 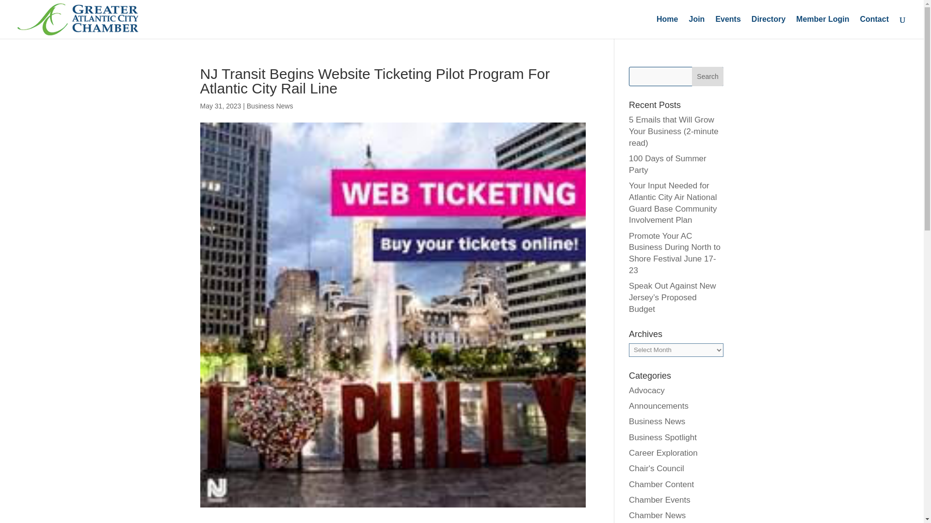 I want to click on Chamber News, so click(x=657, y=515).